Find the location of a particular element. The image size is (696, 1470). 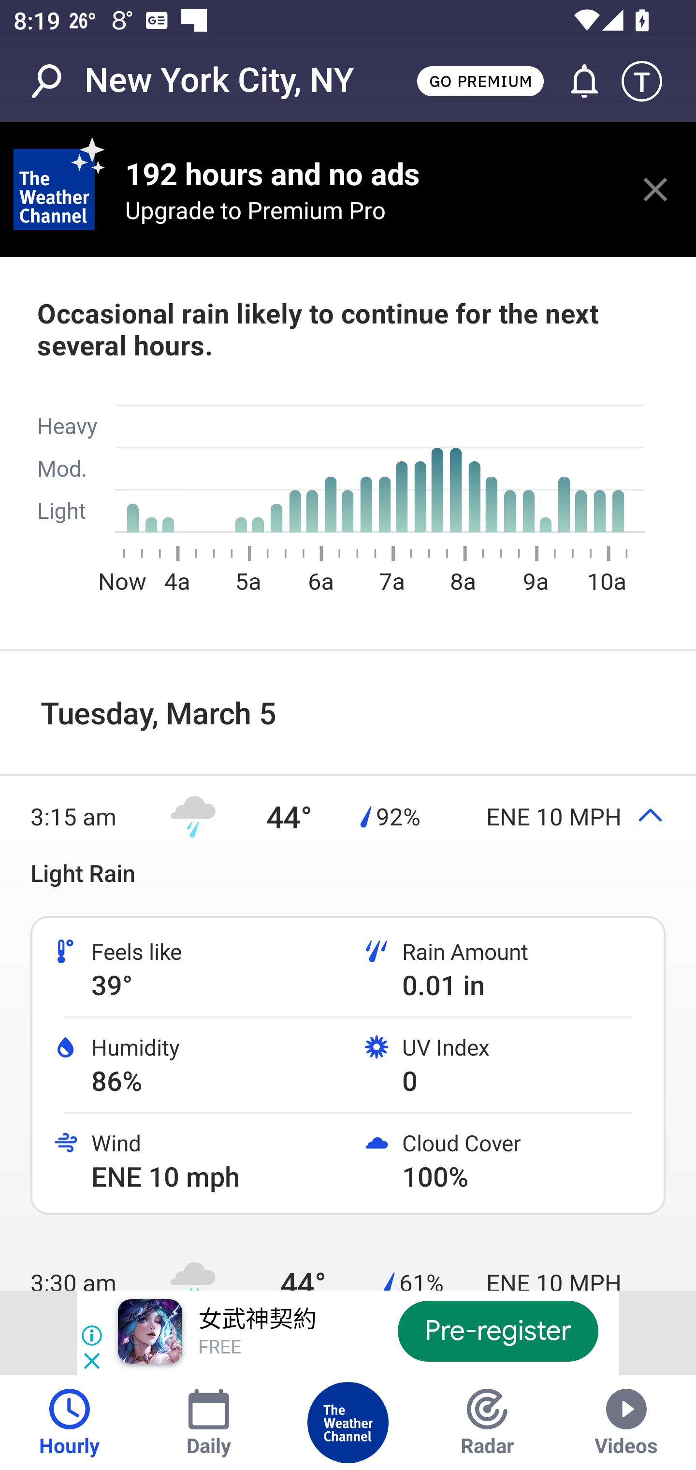

Videos Tab Videos is located at coordinates (626, 1423).